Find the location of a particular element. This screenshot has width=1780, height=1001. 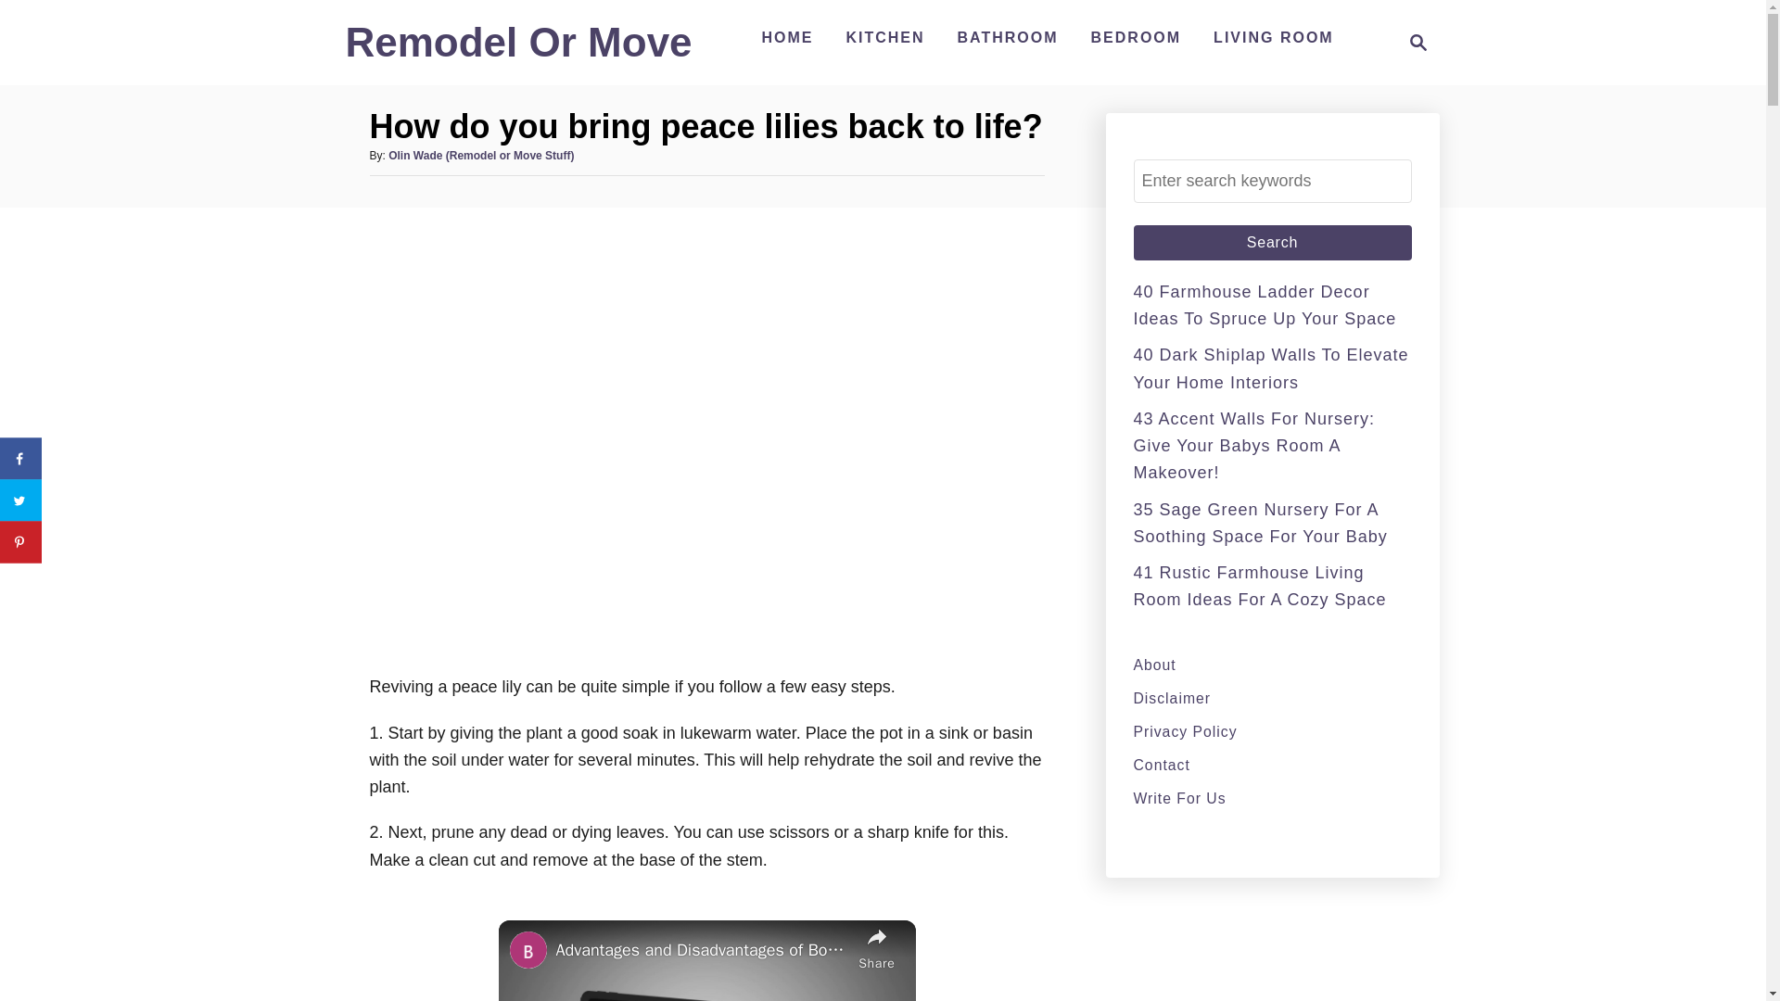

KITCHEN is located at coordinates (884, 37).